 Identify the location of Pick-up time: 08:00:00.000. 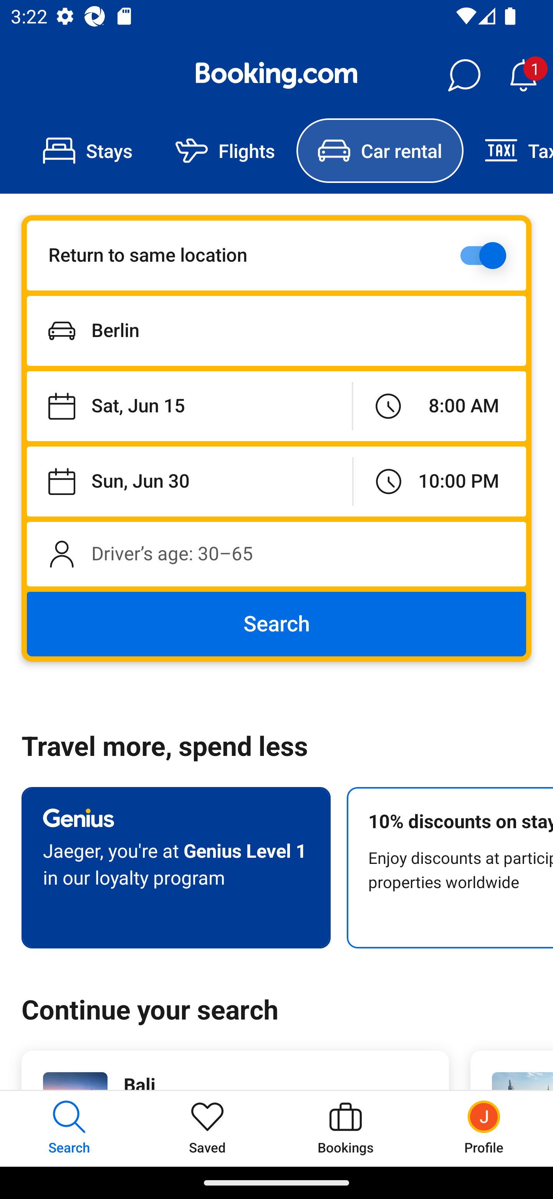
(439, 407).